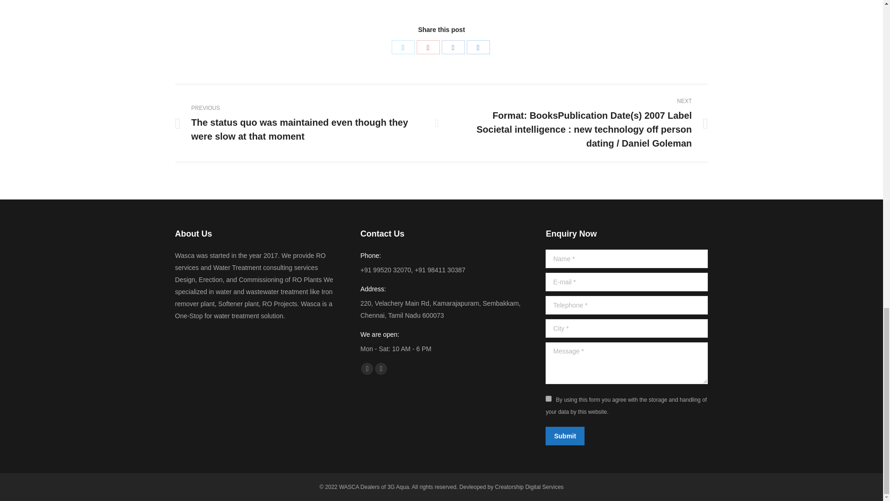 The image size is (890, 501). I want to click on submit, so click(609, 437).